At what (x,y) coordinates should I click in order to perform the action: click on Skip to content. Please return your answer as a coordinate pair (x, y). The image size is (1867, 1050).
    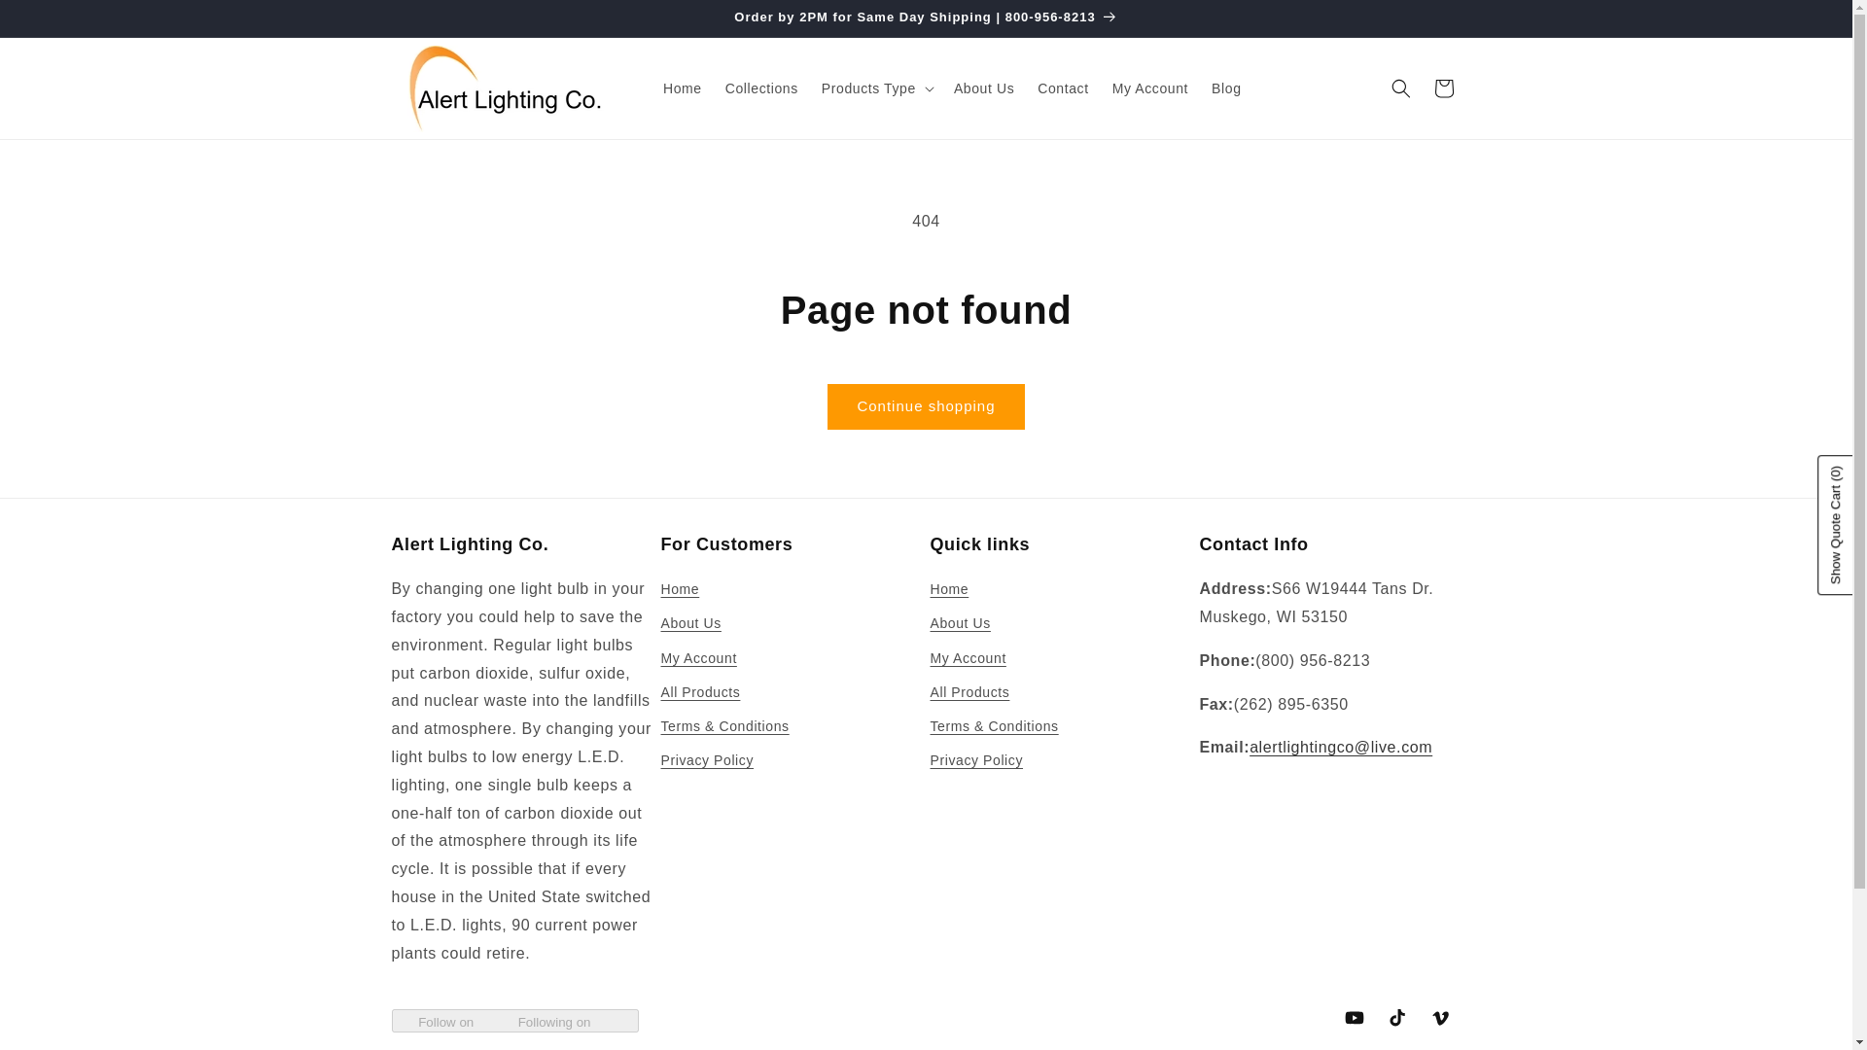
    Looking at the image, I should click on (58, 22).